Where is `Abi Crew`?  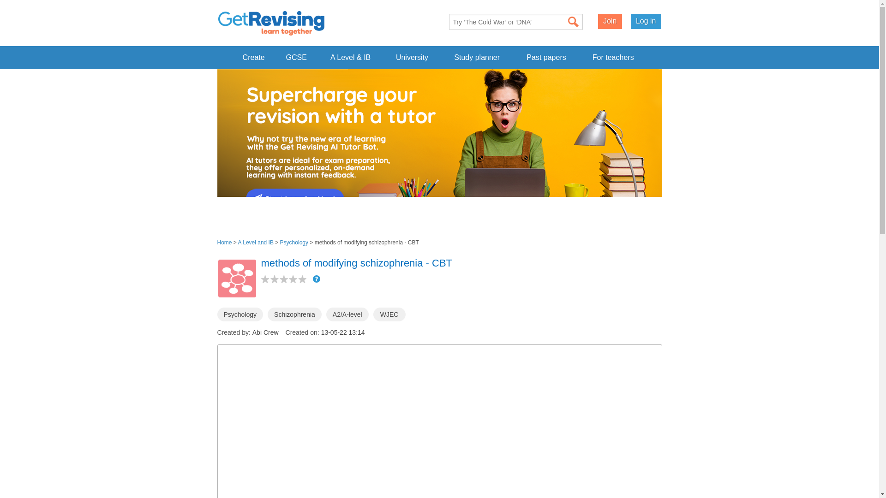 Abi Crew is located at coordinates (266, 332).